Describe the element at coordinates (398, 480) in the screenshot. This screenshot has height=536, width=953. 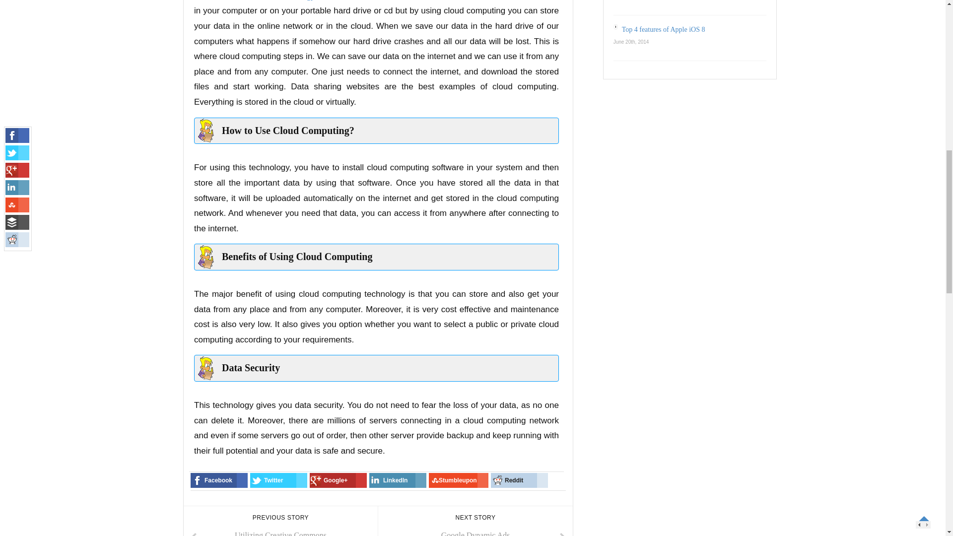
I see `Reddit` at that location.